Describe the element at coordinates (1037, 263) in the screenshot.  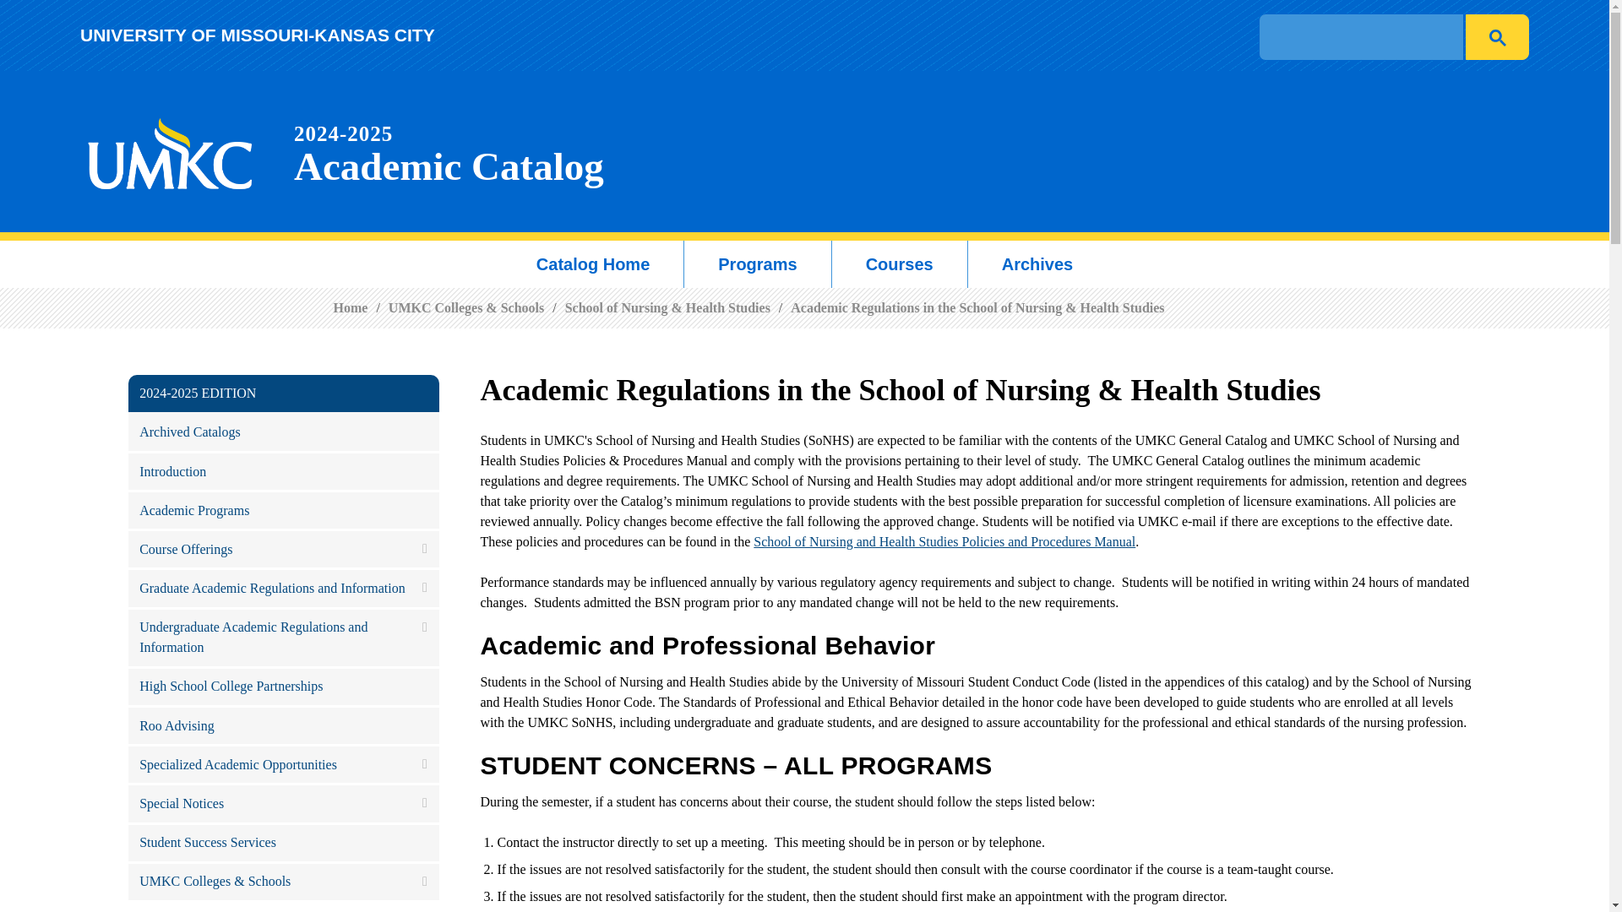
I see `Archives` at that location.